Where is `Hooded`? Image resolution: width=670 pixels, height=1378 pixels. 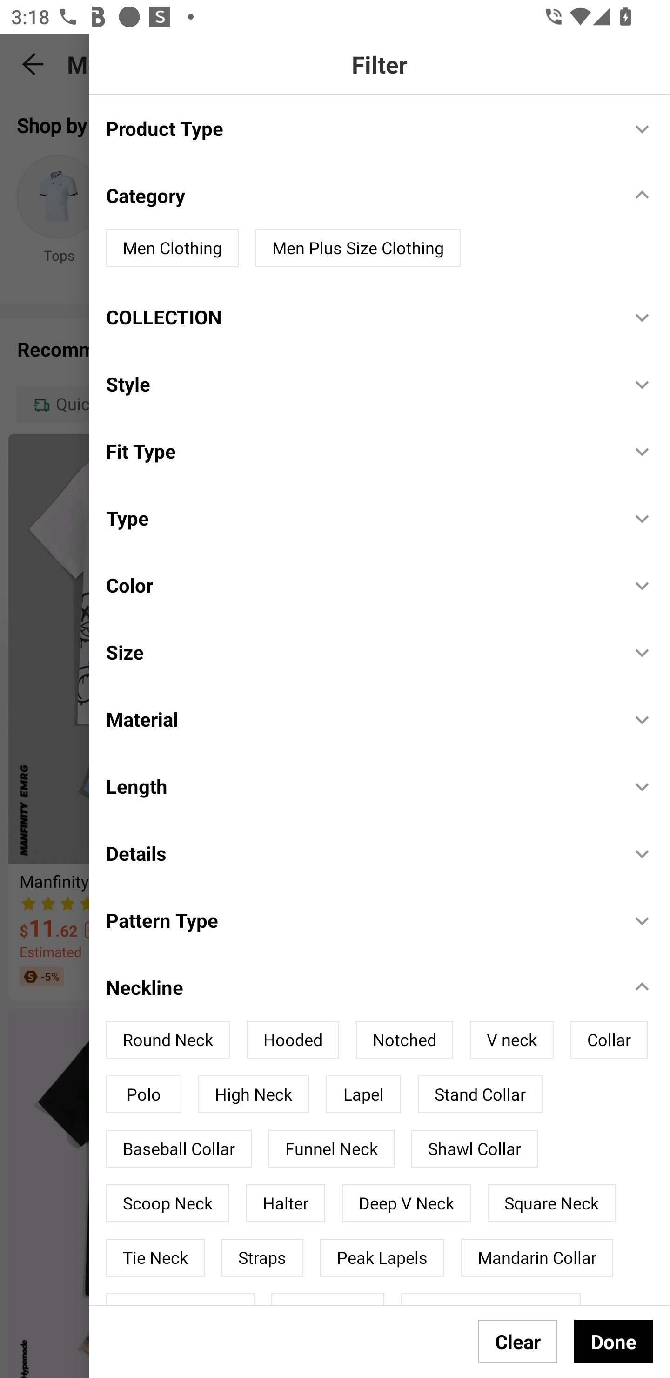 Hooded is located at coordinates (292, 1040).